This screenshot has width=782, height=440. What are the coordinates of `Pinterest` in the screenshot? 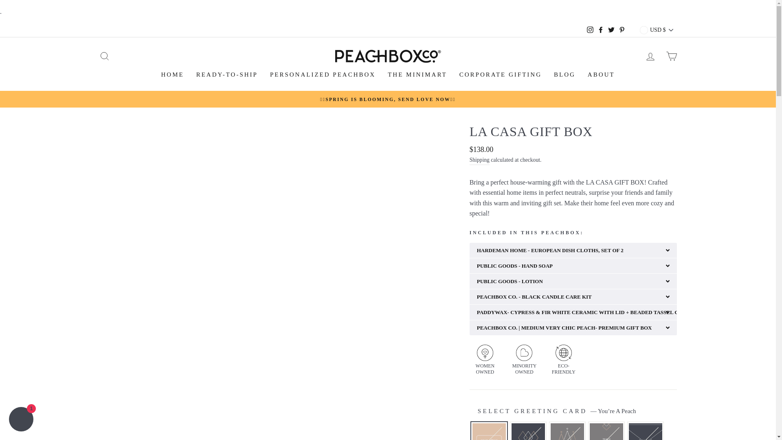 It's located at (622, 30).